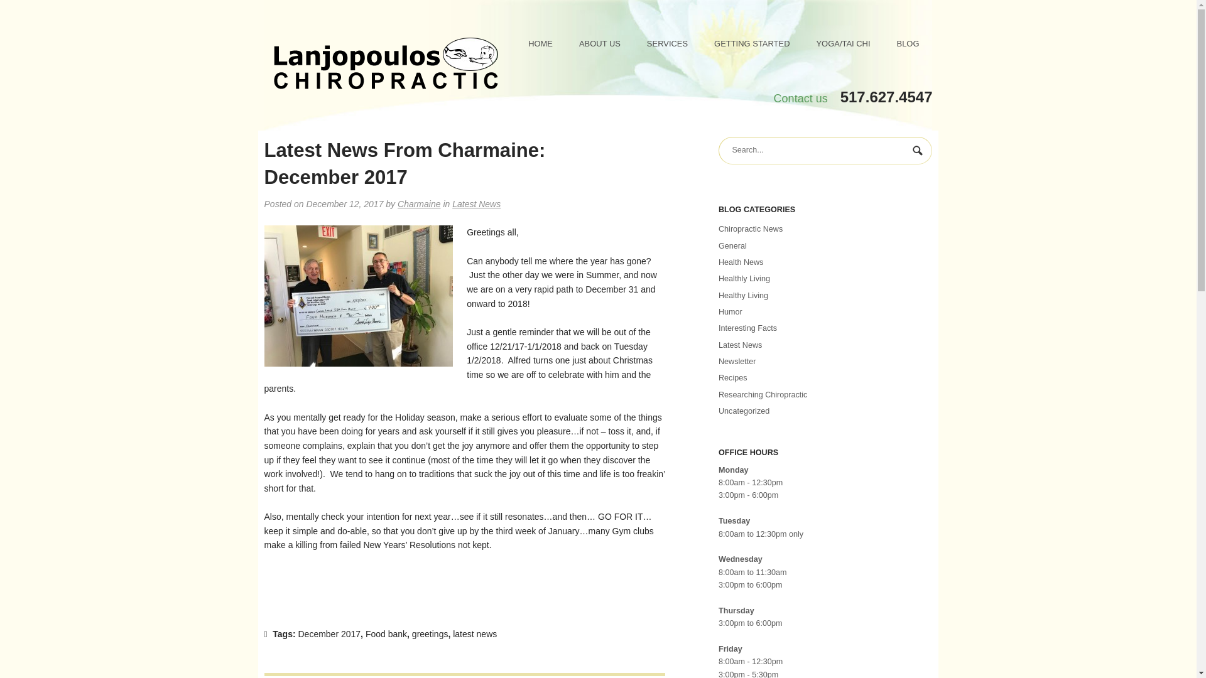 The height and width of the screenshot is (678, 1206). I want to click on Posts by Charmaine, so click(418, 203).